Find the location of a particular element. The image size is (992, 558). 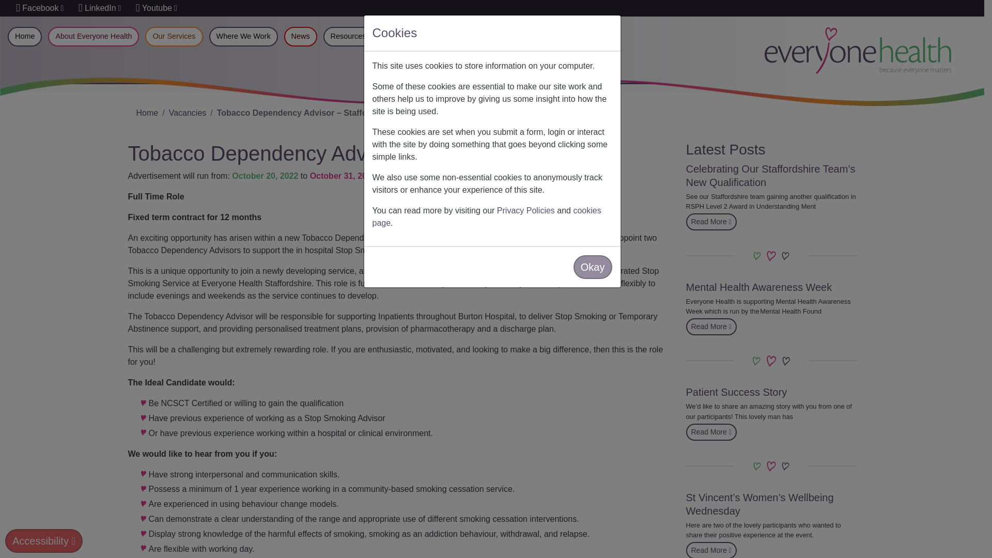

Vacancies is located at coordinates (39, 7).